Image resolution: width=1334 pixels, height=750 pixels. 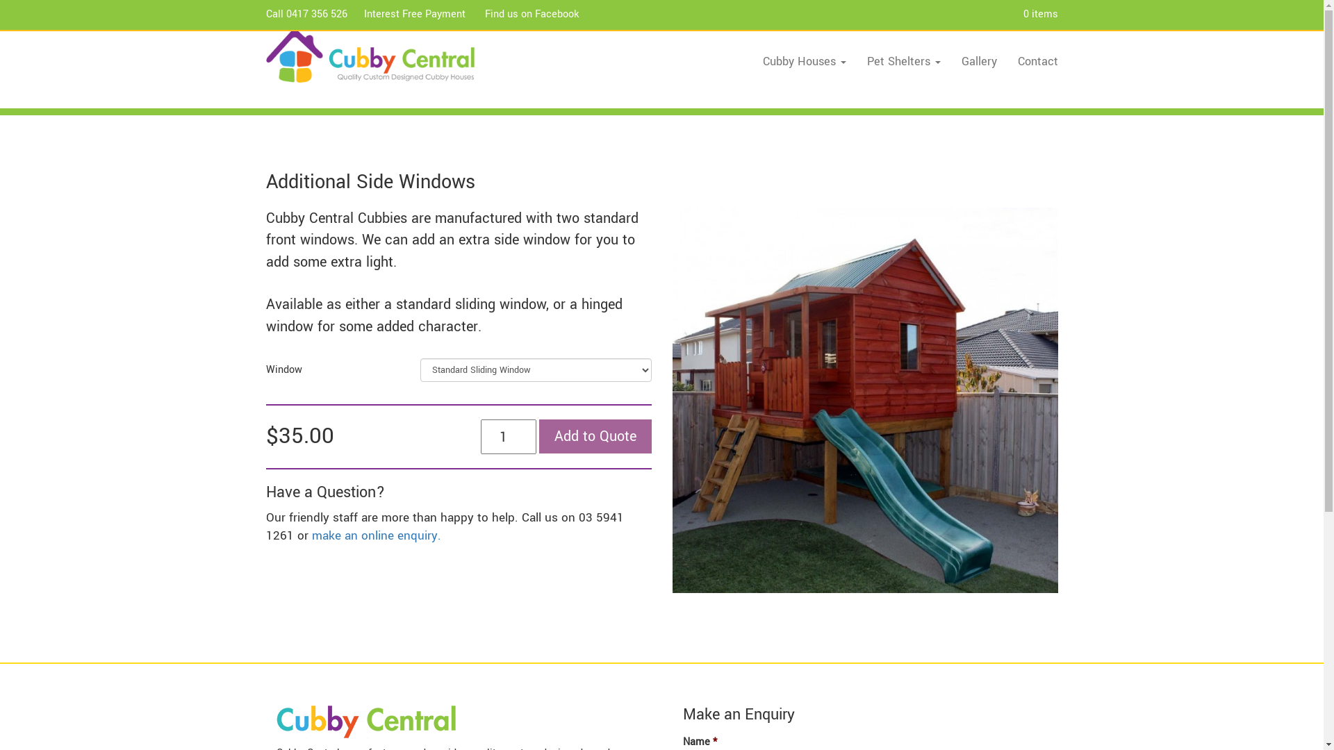 I want to click on Contact, so click(x=1038, y=62).